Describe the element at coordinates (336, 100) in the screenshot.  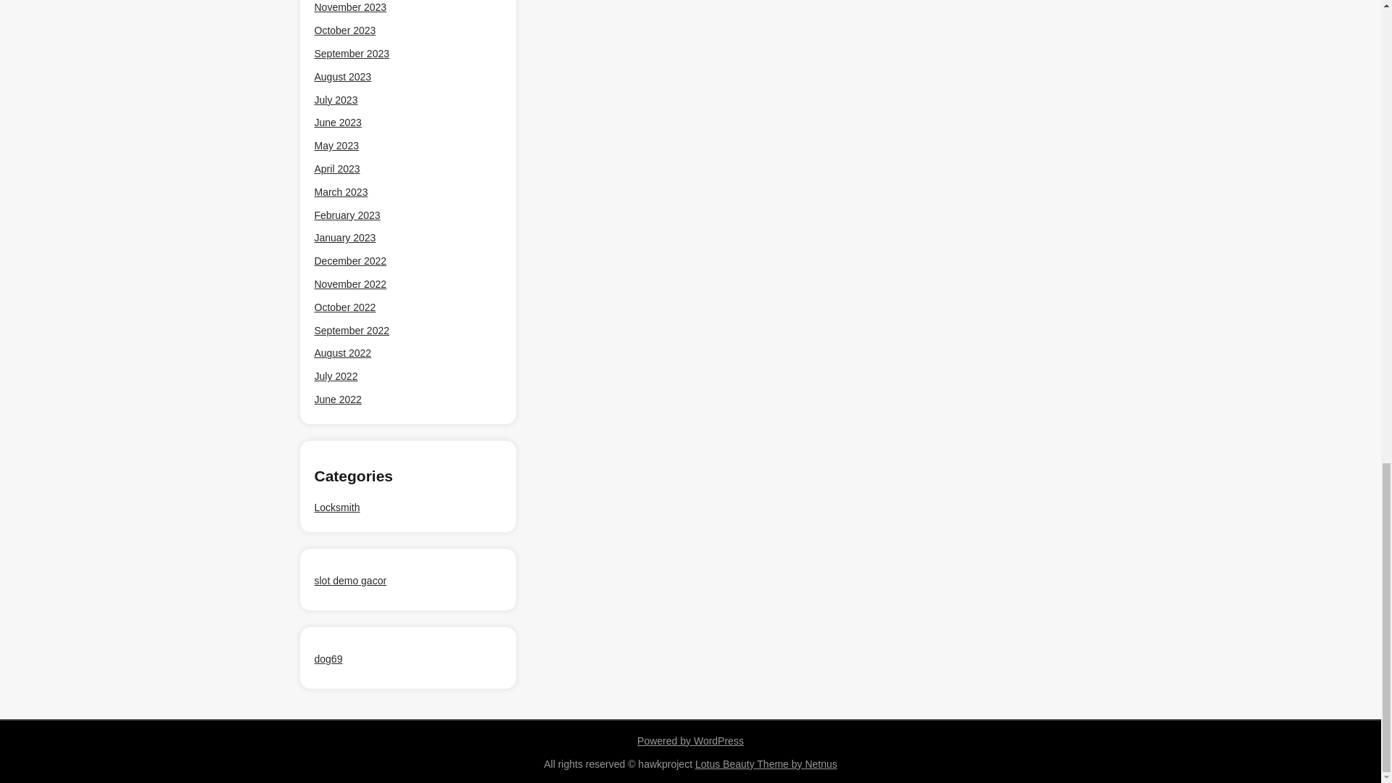
I see `July 2023` at that location.